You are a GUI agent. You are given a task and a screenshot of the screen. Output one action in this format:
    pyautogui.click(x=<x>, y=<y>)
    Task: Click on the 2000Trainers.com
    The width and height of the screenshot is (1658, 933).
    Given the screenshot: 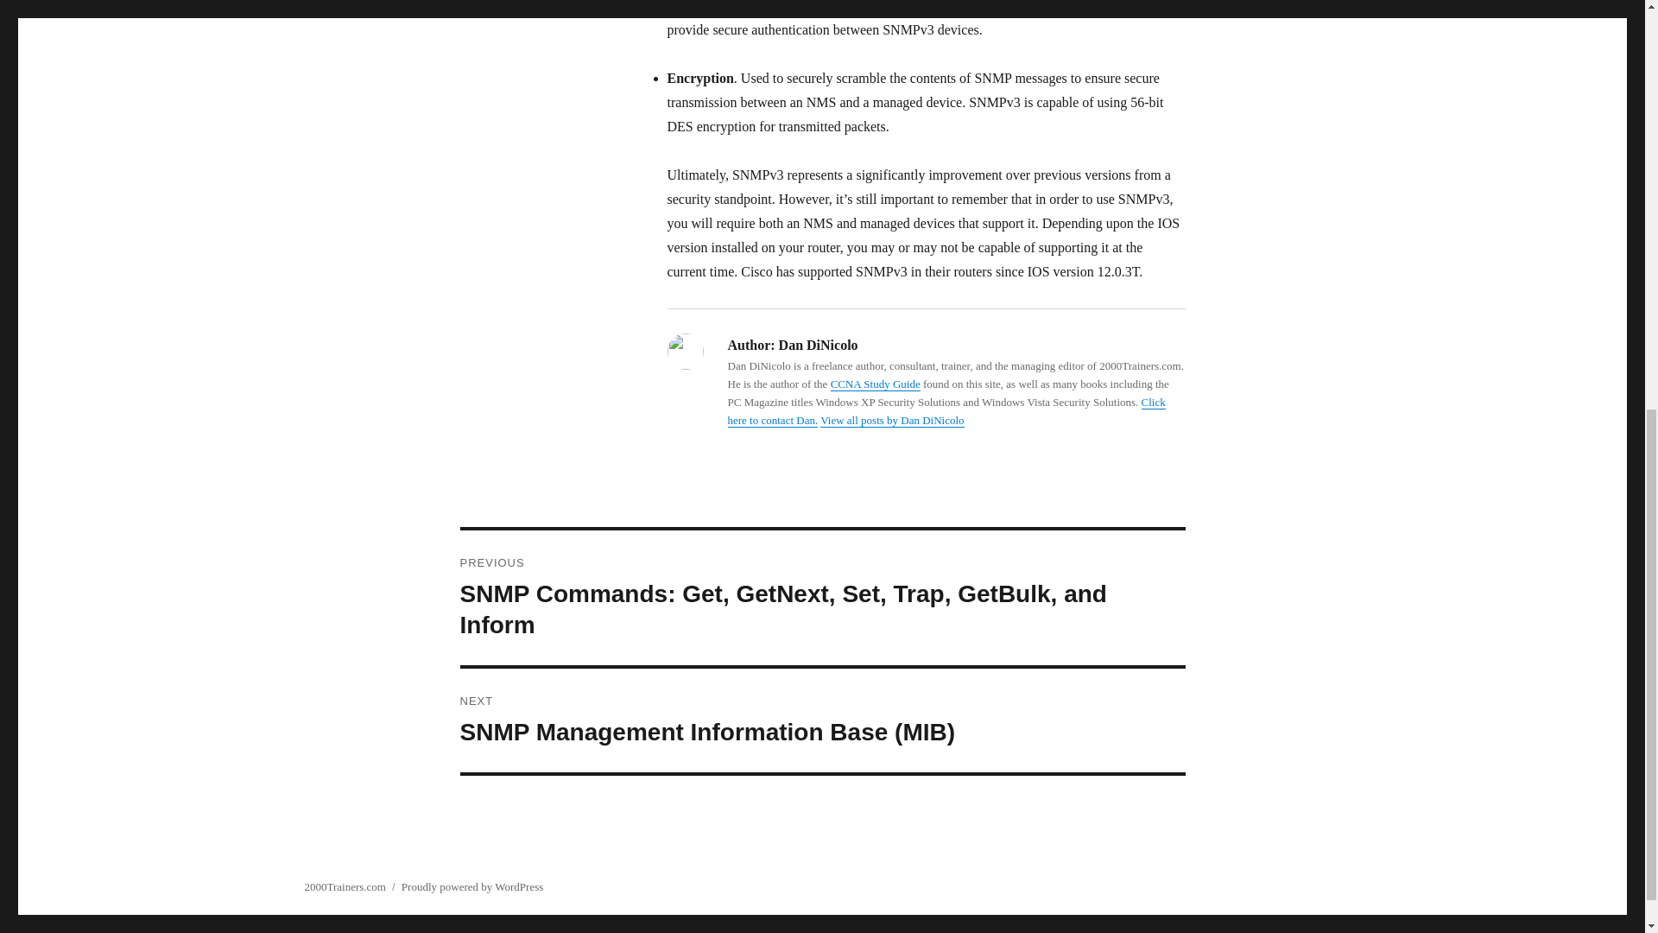 What is the action you would take?
    pyautogui.click(x=345, y=886)
    